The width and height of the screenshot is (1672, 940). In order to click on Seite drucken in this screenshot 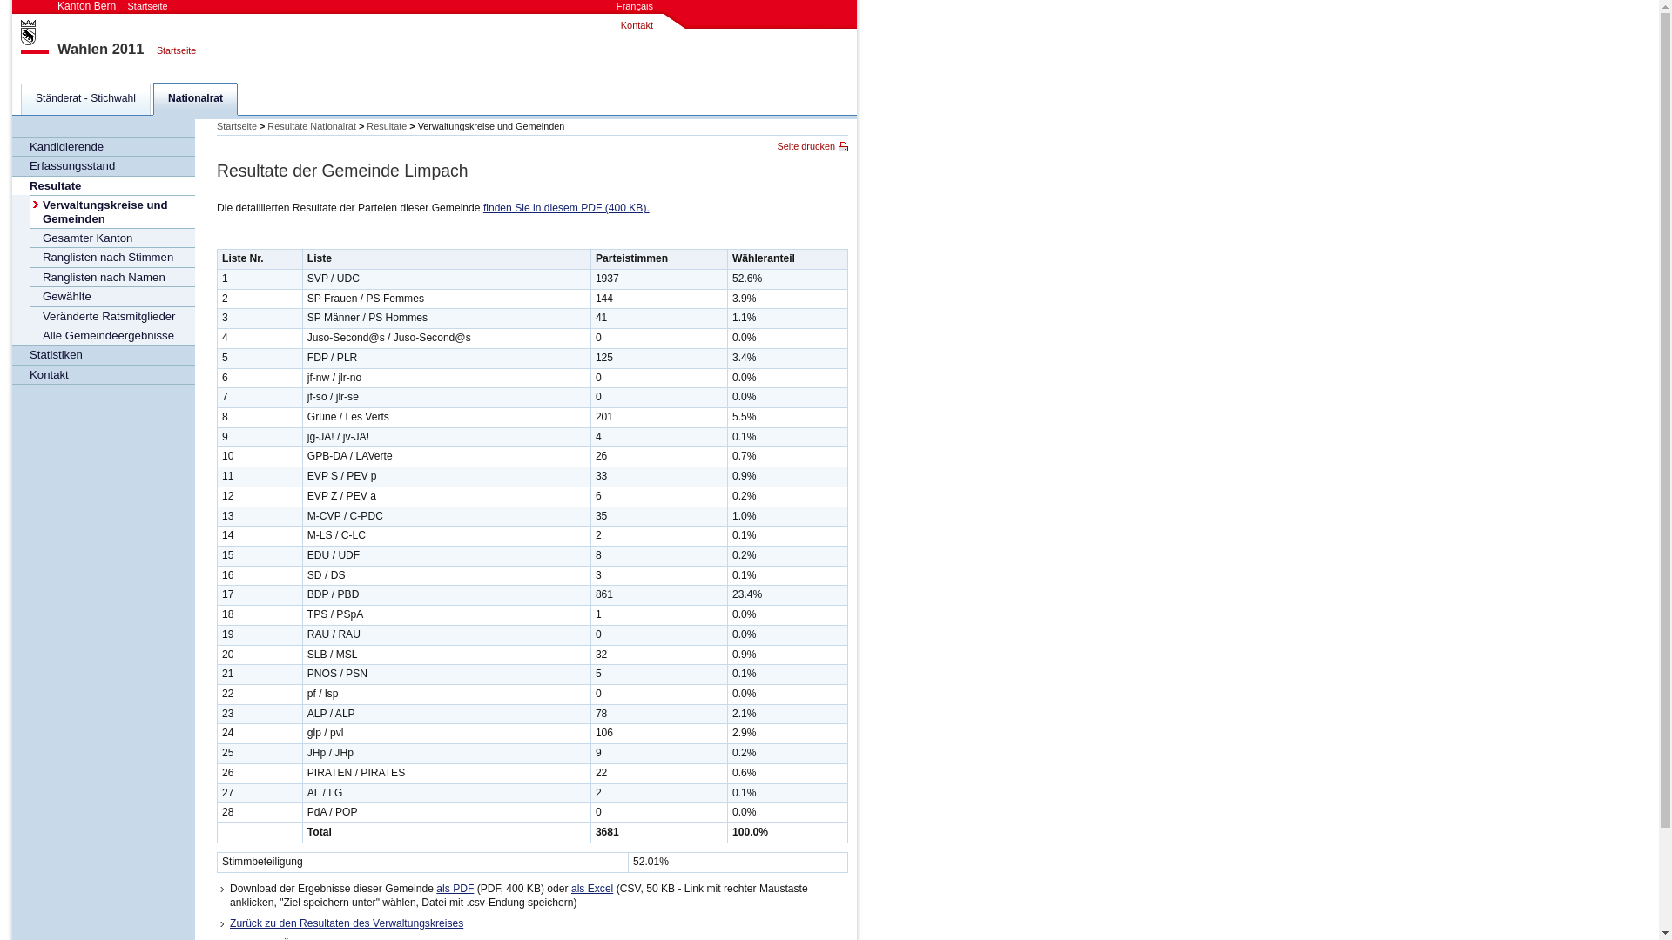, I will do `click(812, 146)`.